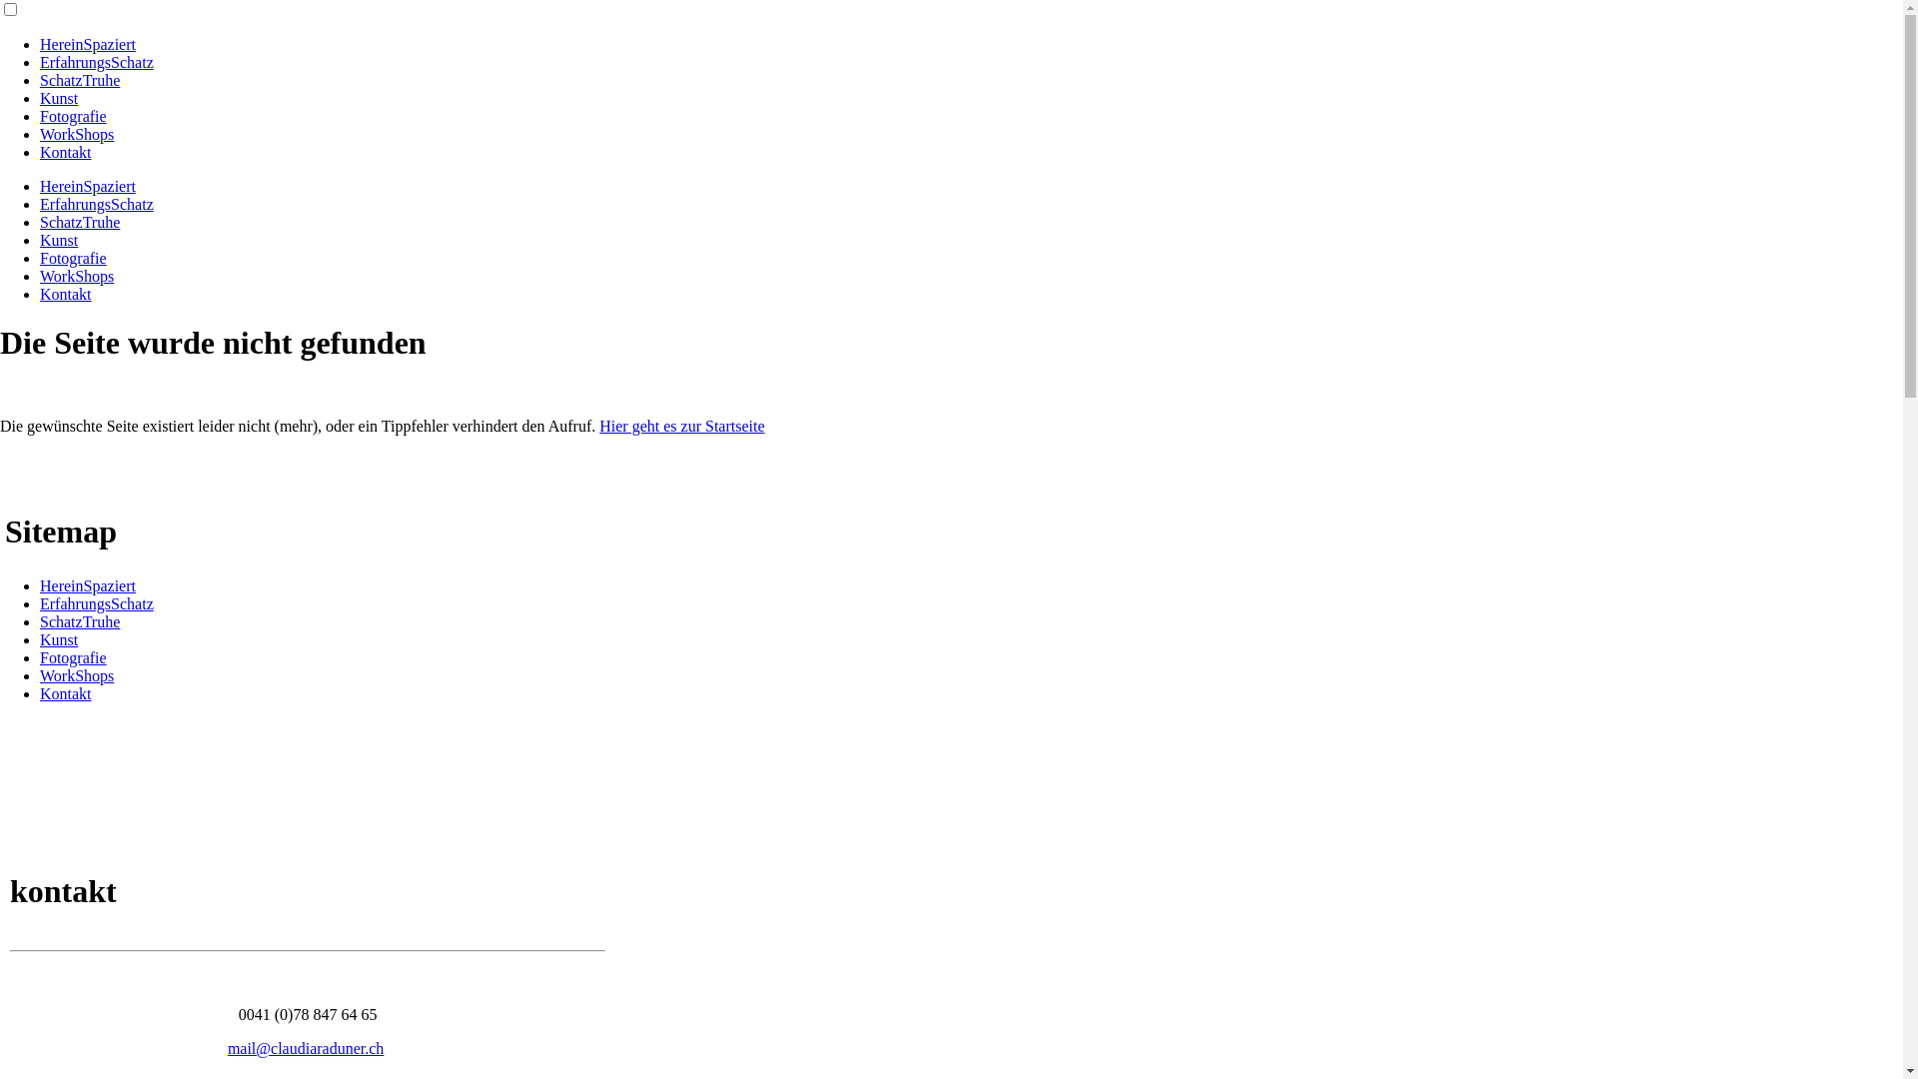  What do you see at coordinates (97, 603) in the screenshot?
I see `ErfahrungsSchatz` at bounding box center [97, 603].